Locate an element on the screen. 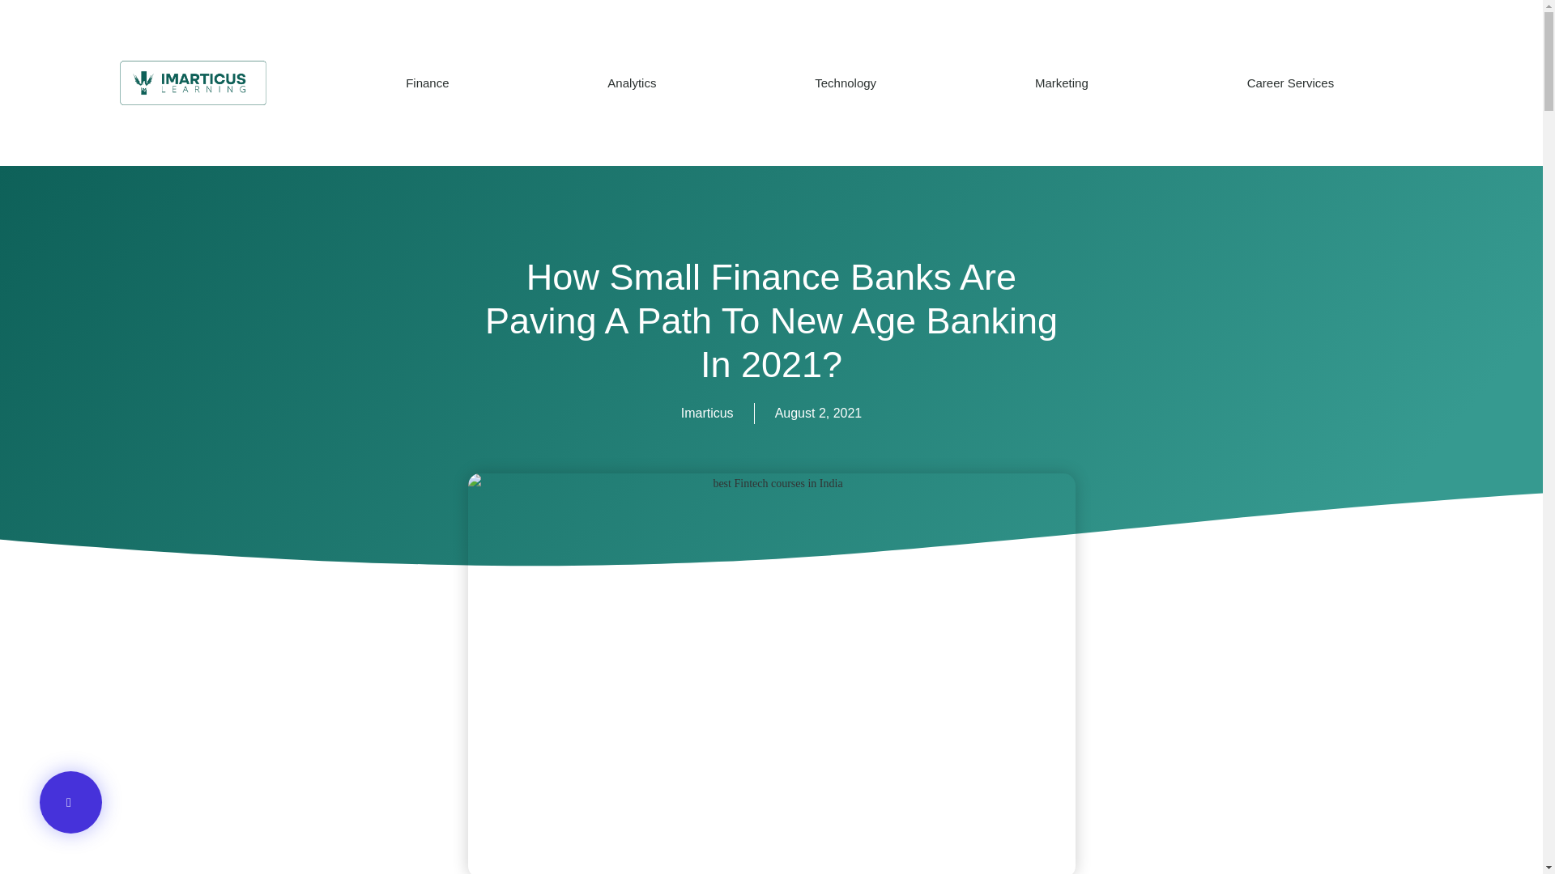 Image resolution: width=1555 pixels, height=874 pixels. Imarticus is located at coordinates (707, 413).